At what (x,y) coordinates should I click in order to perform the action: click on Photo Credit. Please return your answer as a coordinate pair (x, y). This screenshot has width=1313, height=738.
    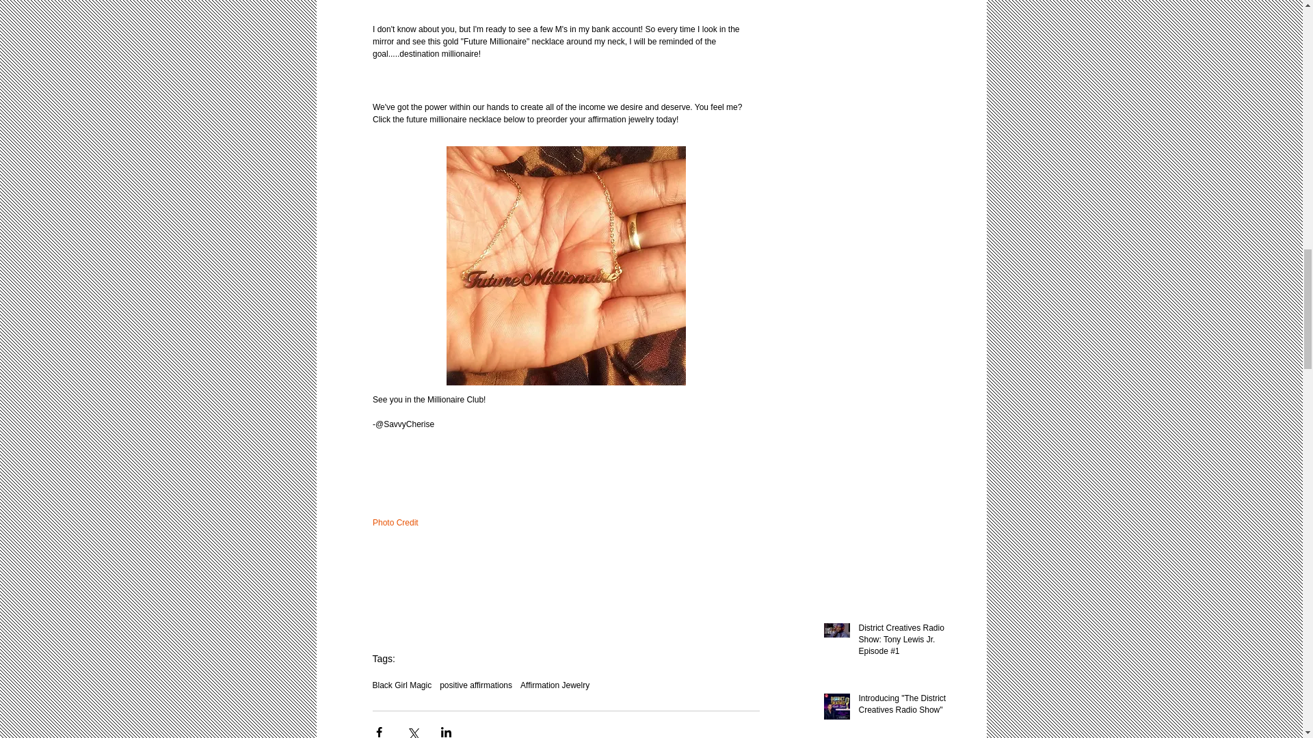
    Looking at the image, I should click on (394, 523).